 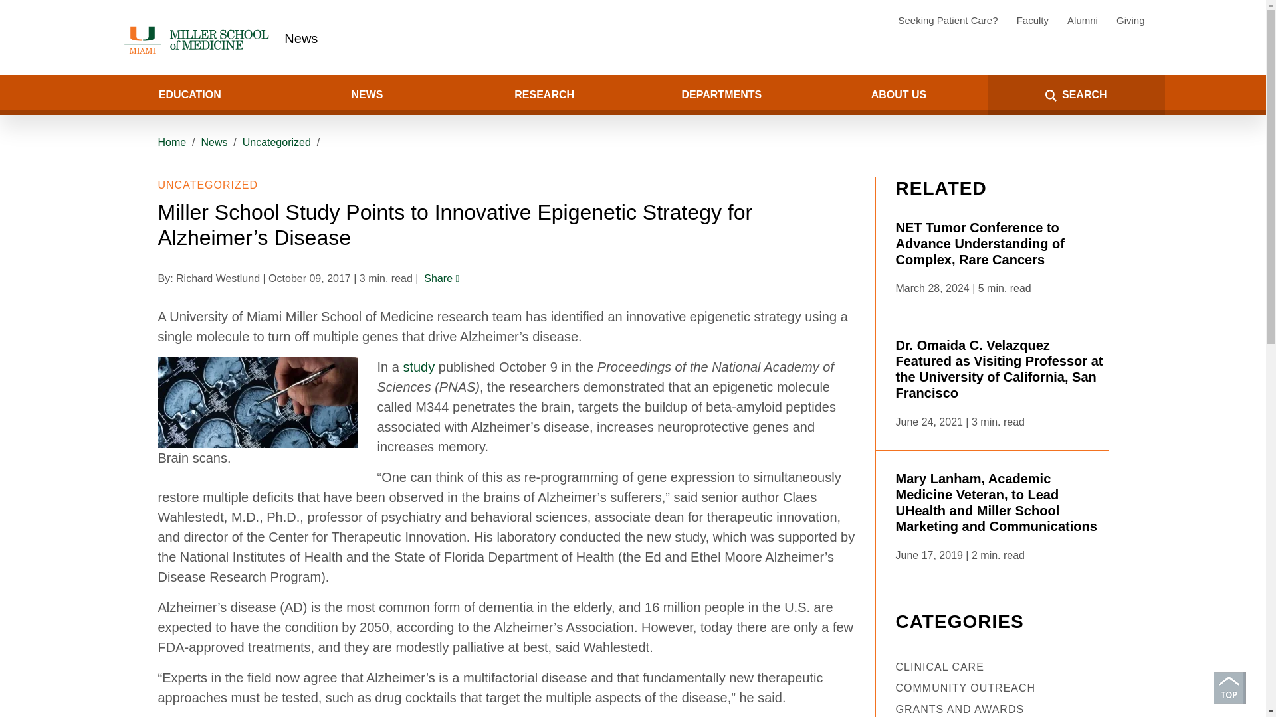 I want to click on Miller School of Medicine, so click(x=199, y=40).